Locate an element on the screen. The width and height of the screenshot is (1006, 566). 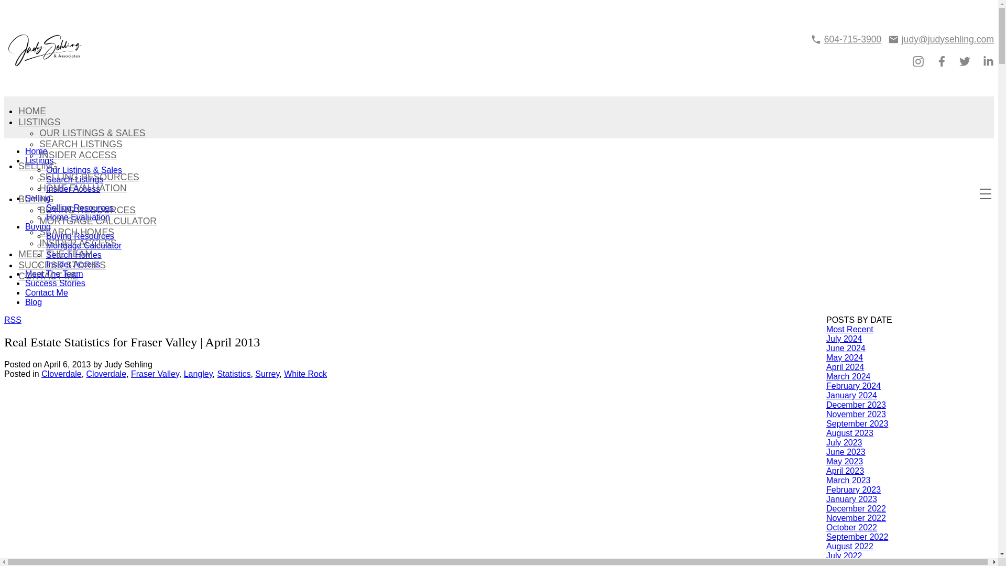
Meet The Team is located at coordinates (54, 274).